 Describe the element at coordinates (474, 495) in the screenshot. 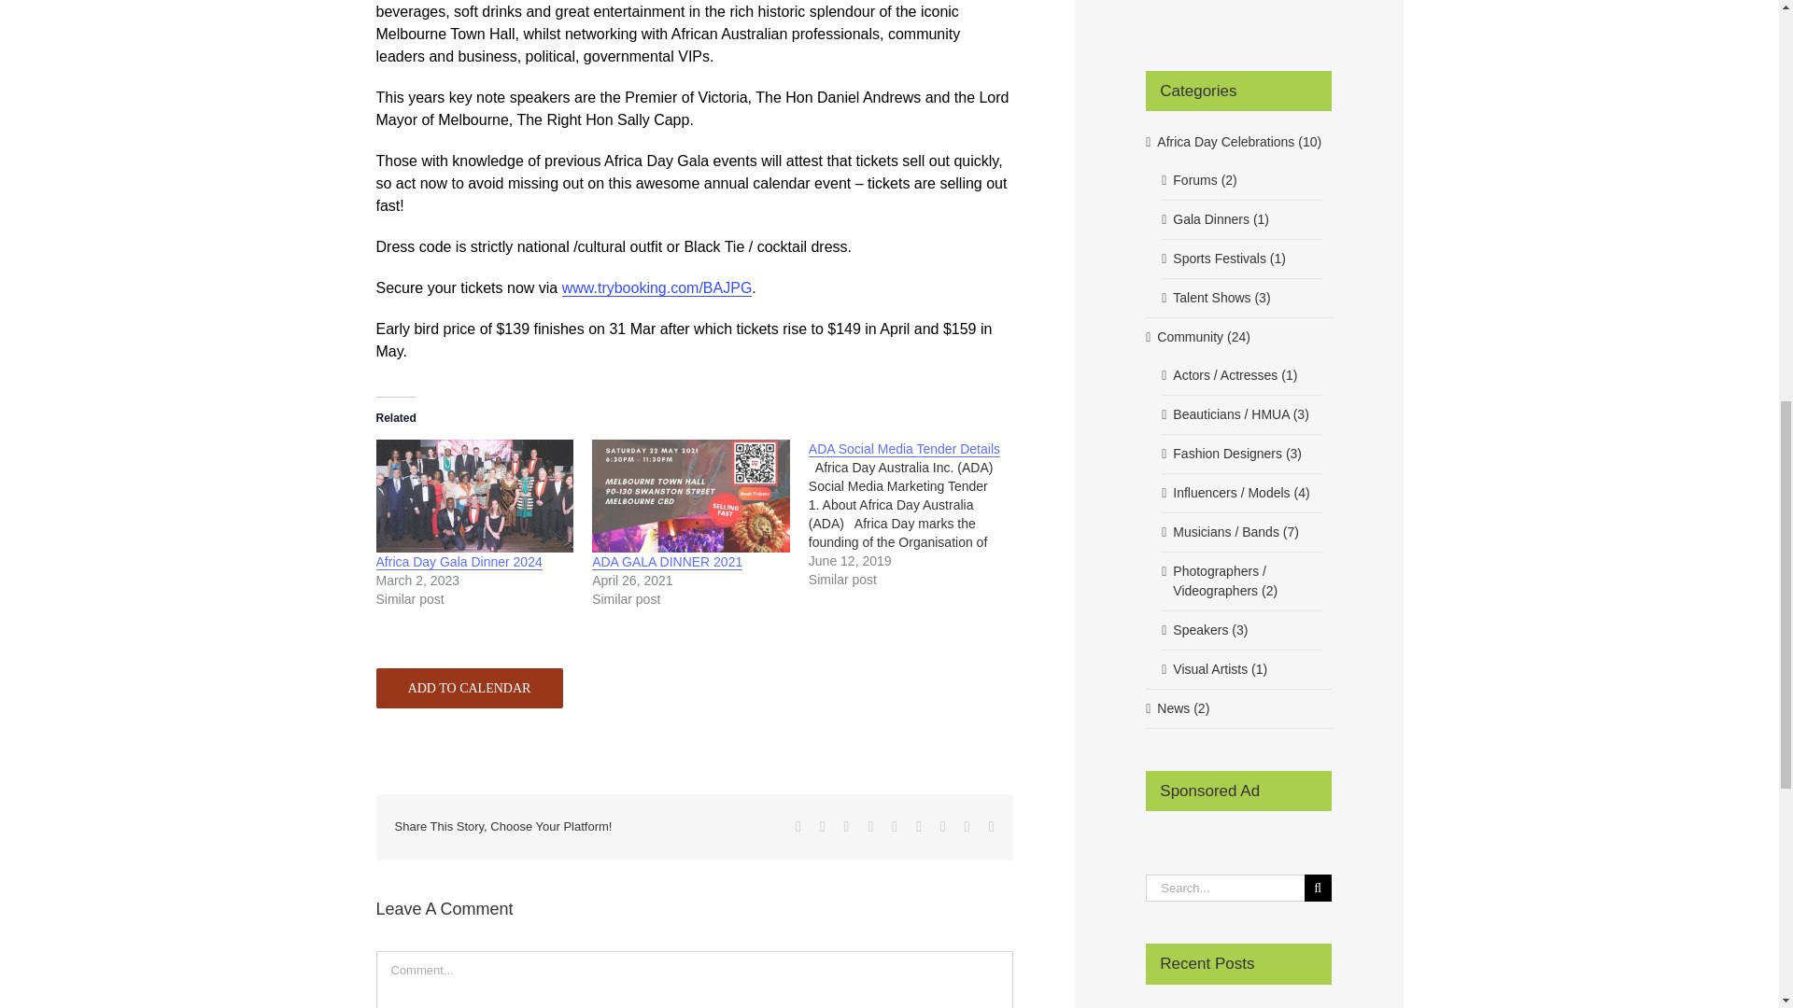

I see `Africa Day Gala Dinner 2024` at that location.